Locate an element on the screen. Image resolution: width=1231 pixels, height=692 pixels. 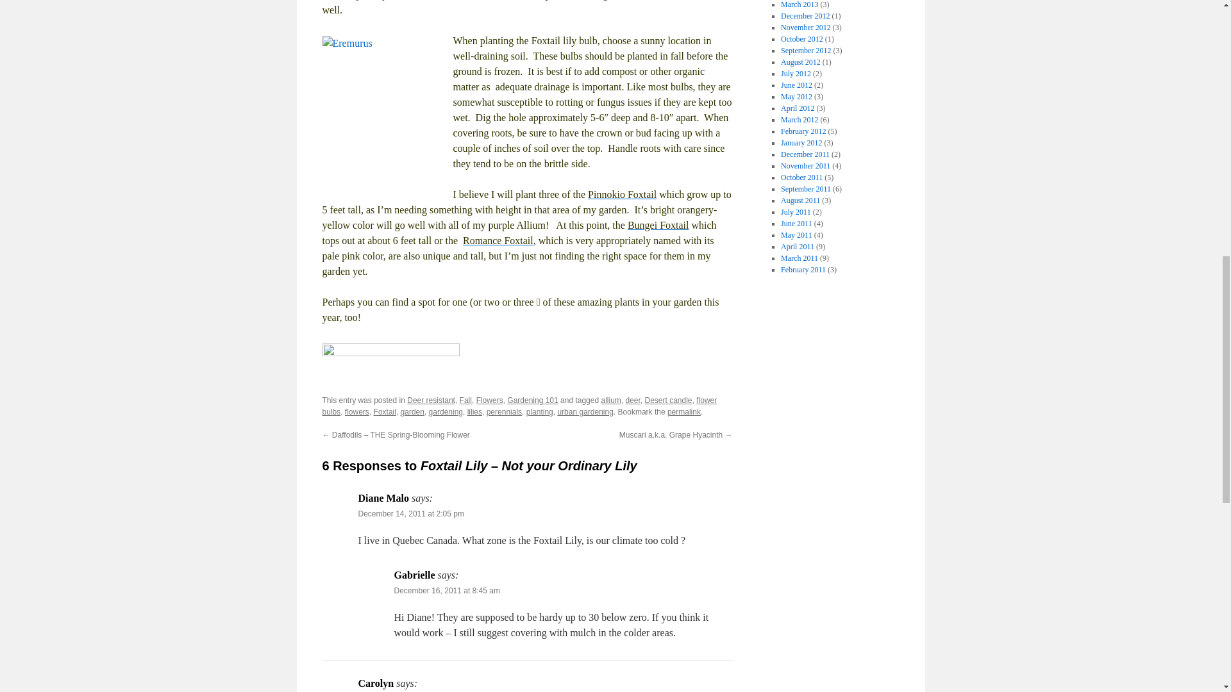
Fall is located at coordinates (465, 400).